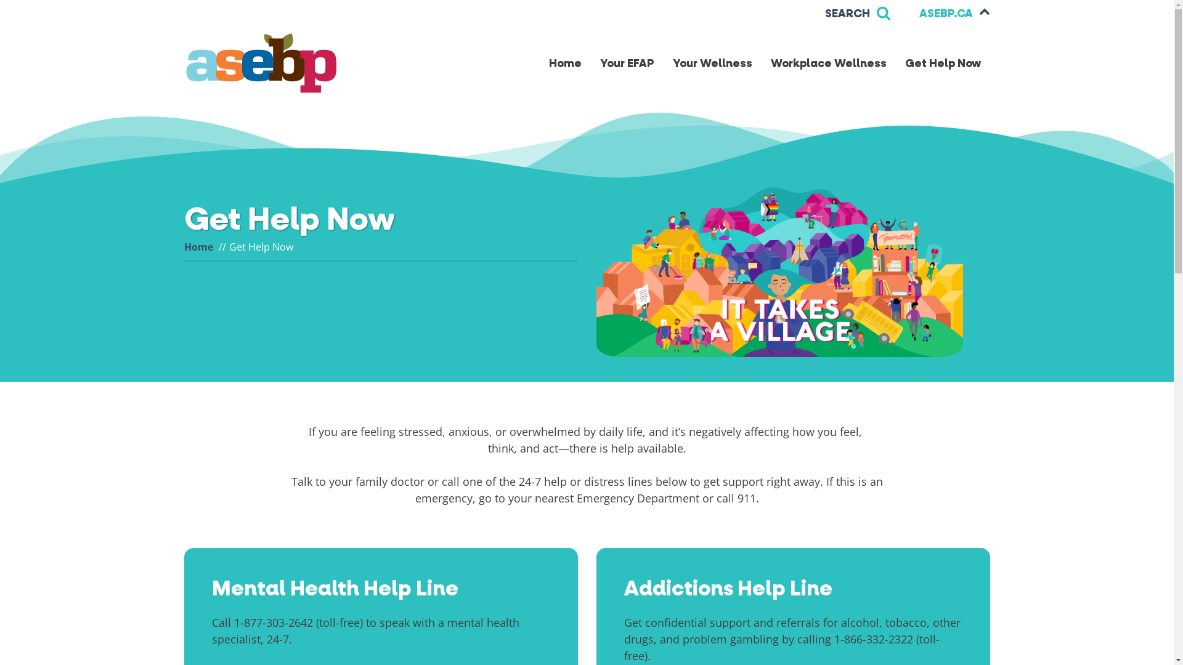 The width and height of the screenshot is (1183, 665). I want to click on Get Help Now, so click(943, 64).